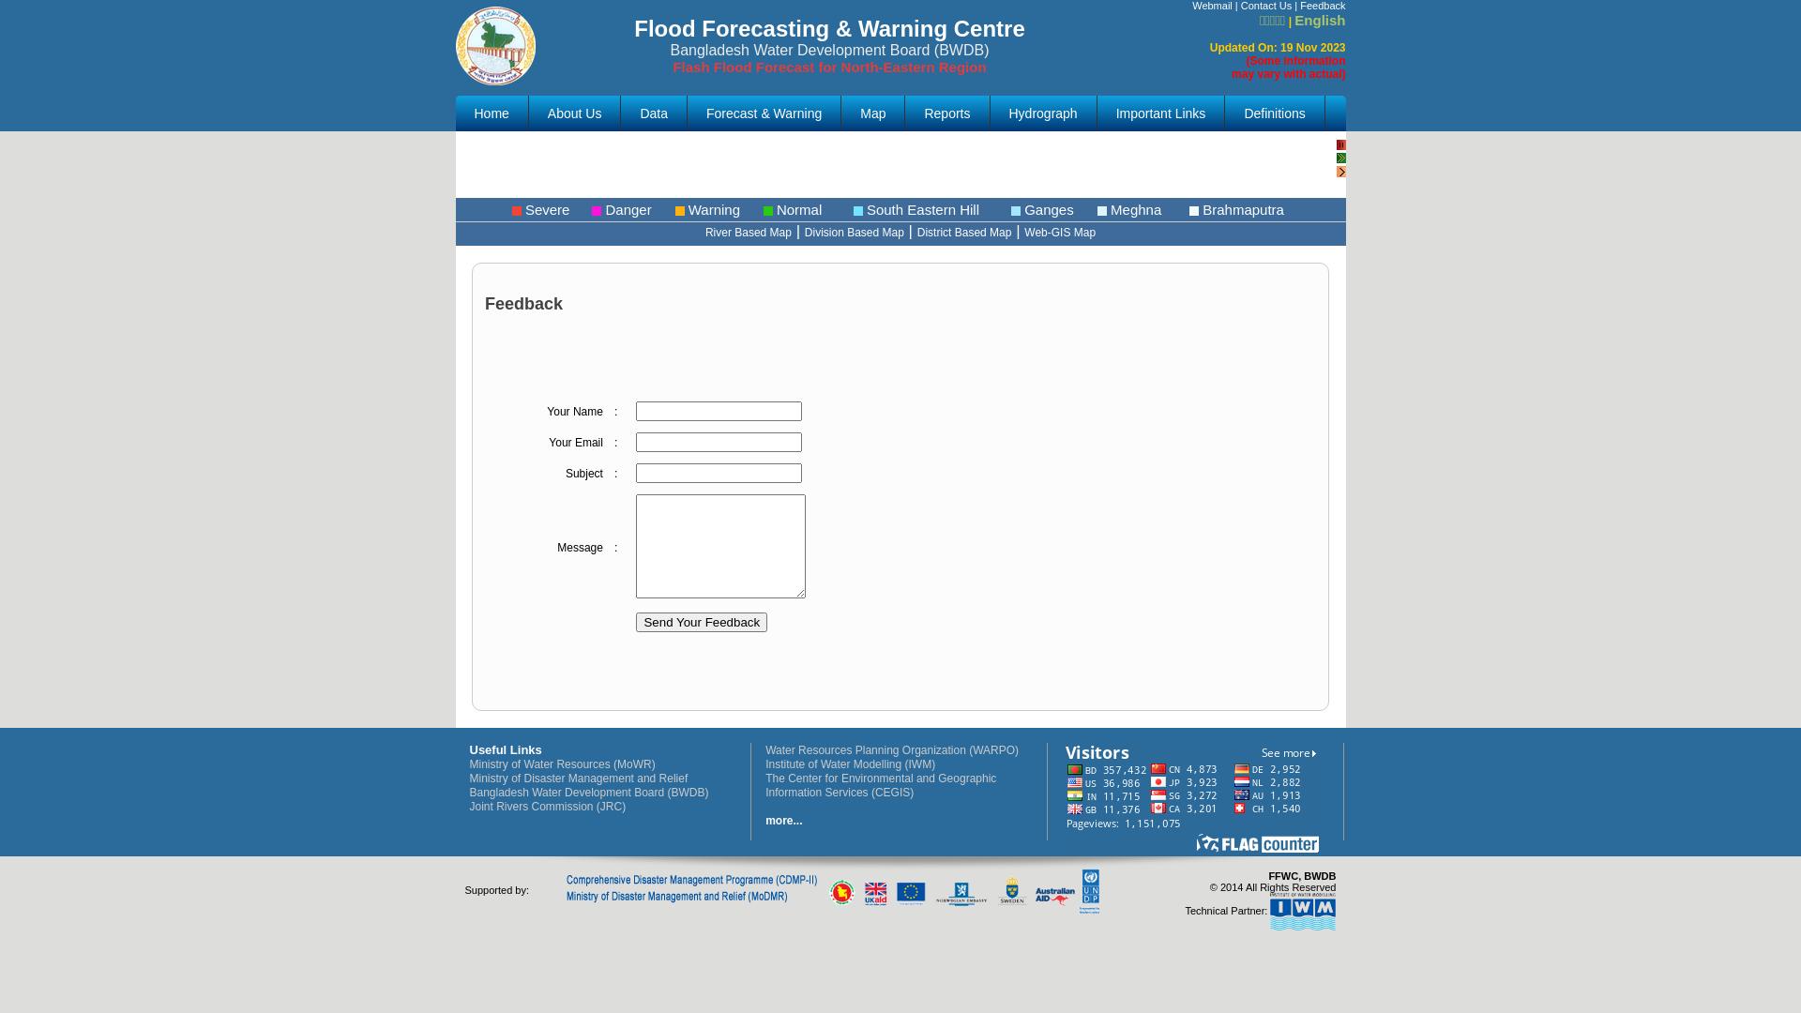 The image size is (1801, 1013). I want to click on Kaunia
Water Level : 27.18
Danger Level : 28.75, so click(180, 463).